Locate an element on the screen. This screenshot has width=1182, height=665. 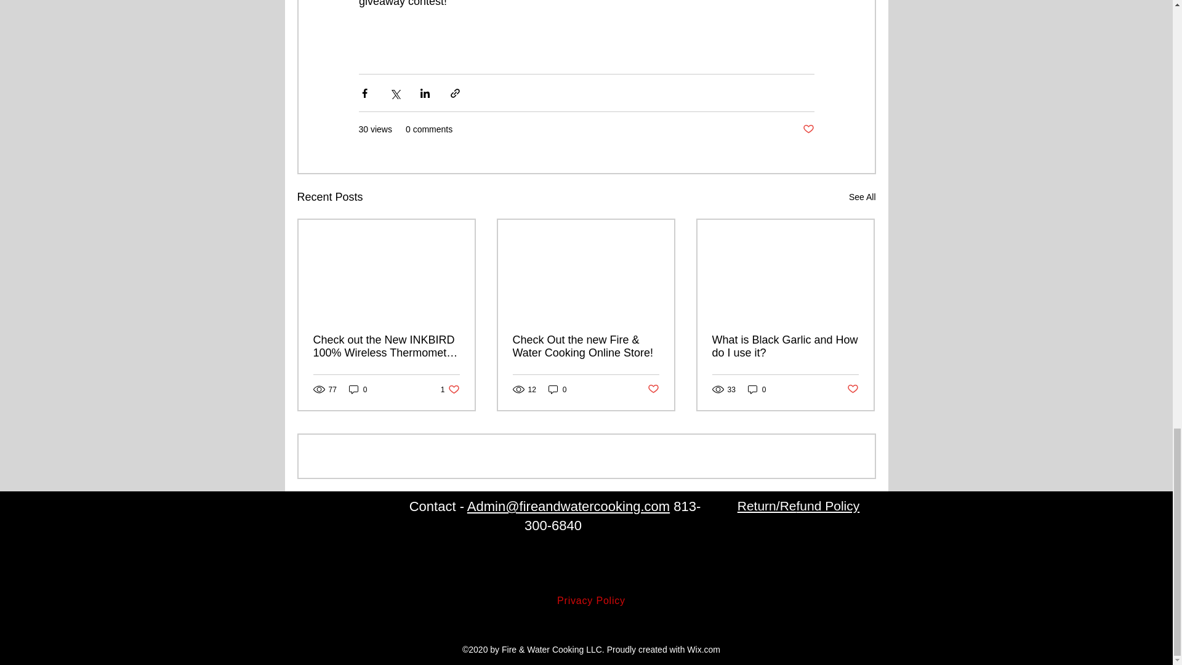
See All is located at coordinates (654, 389).